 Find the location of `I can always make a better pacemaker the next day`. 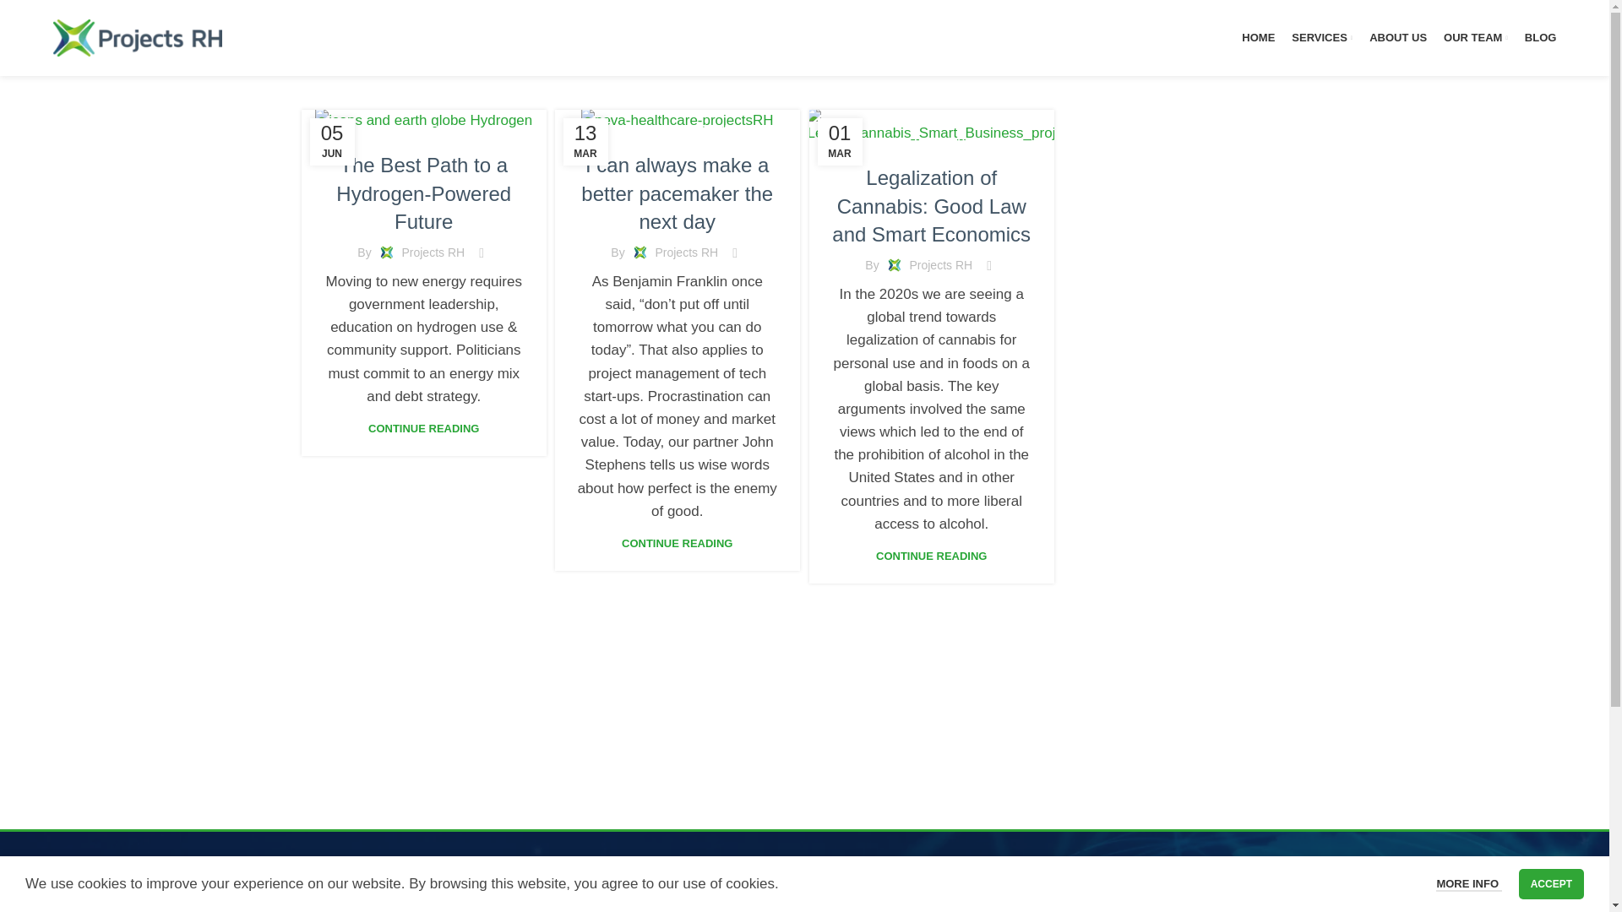

I can always make a better pacemaker the next day is located at coordinates (677, 193).